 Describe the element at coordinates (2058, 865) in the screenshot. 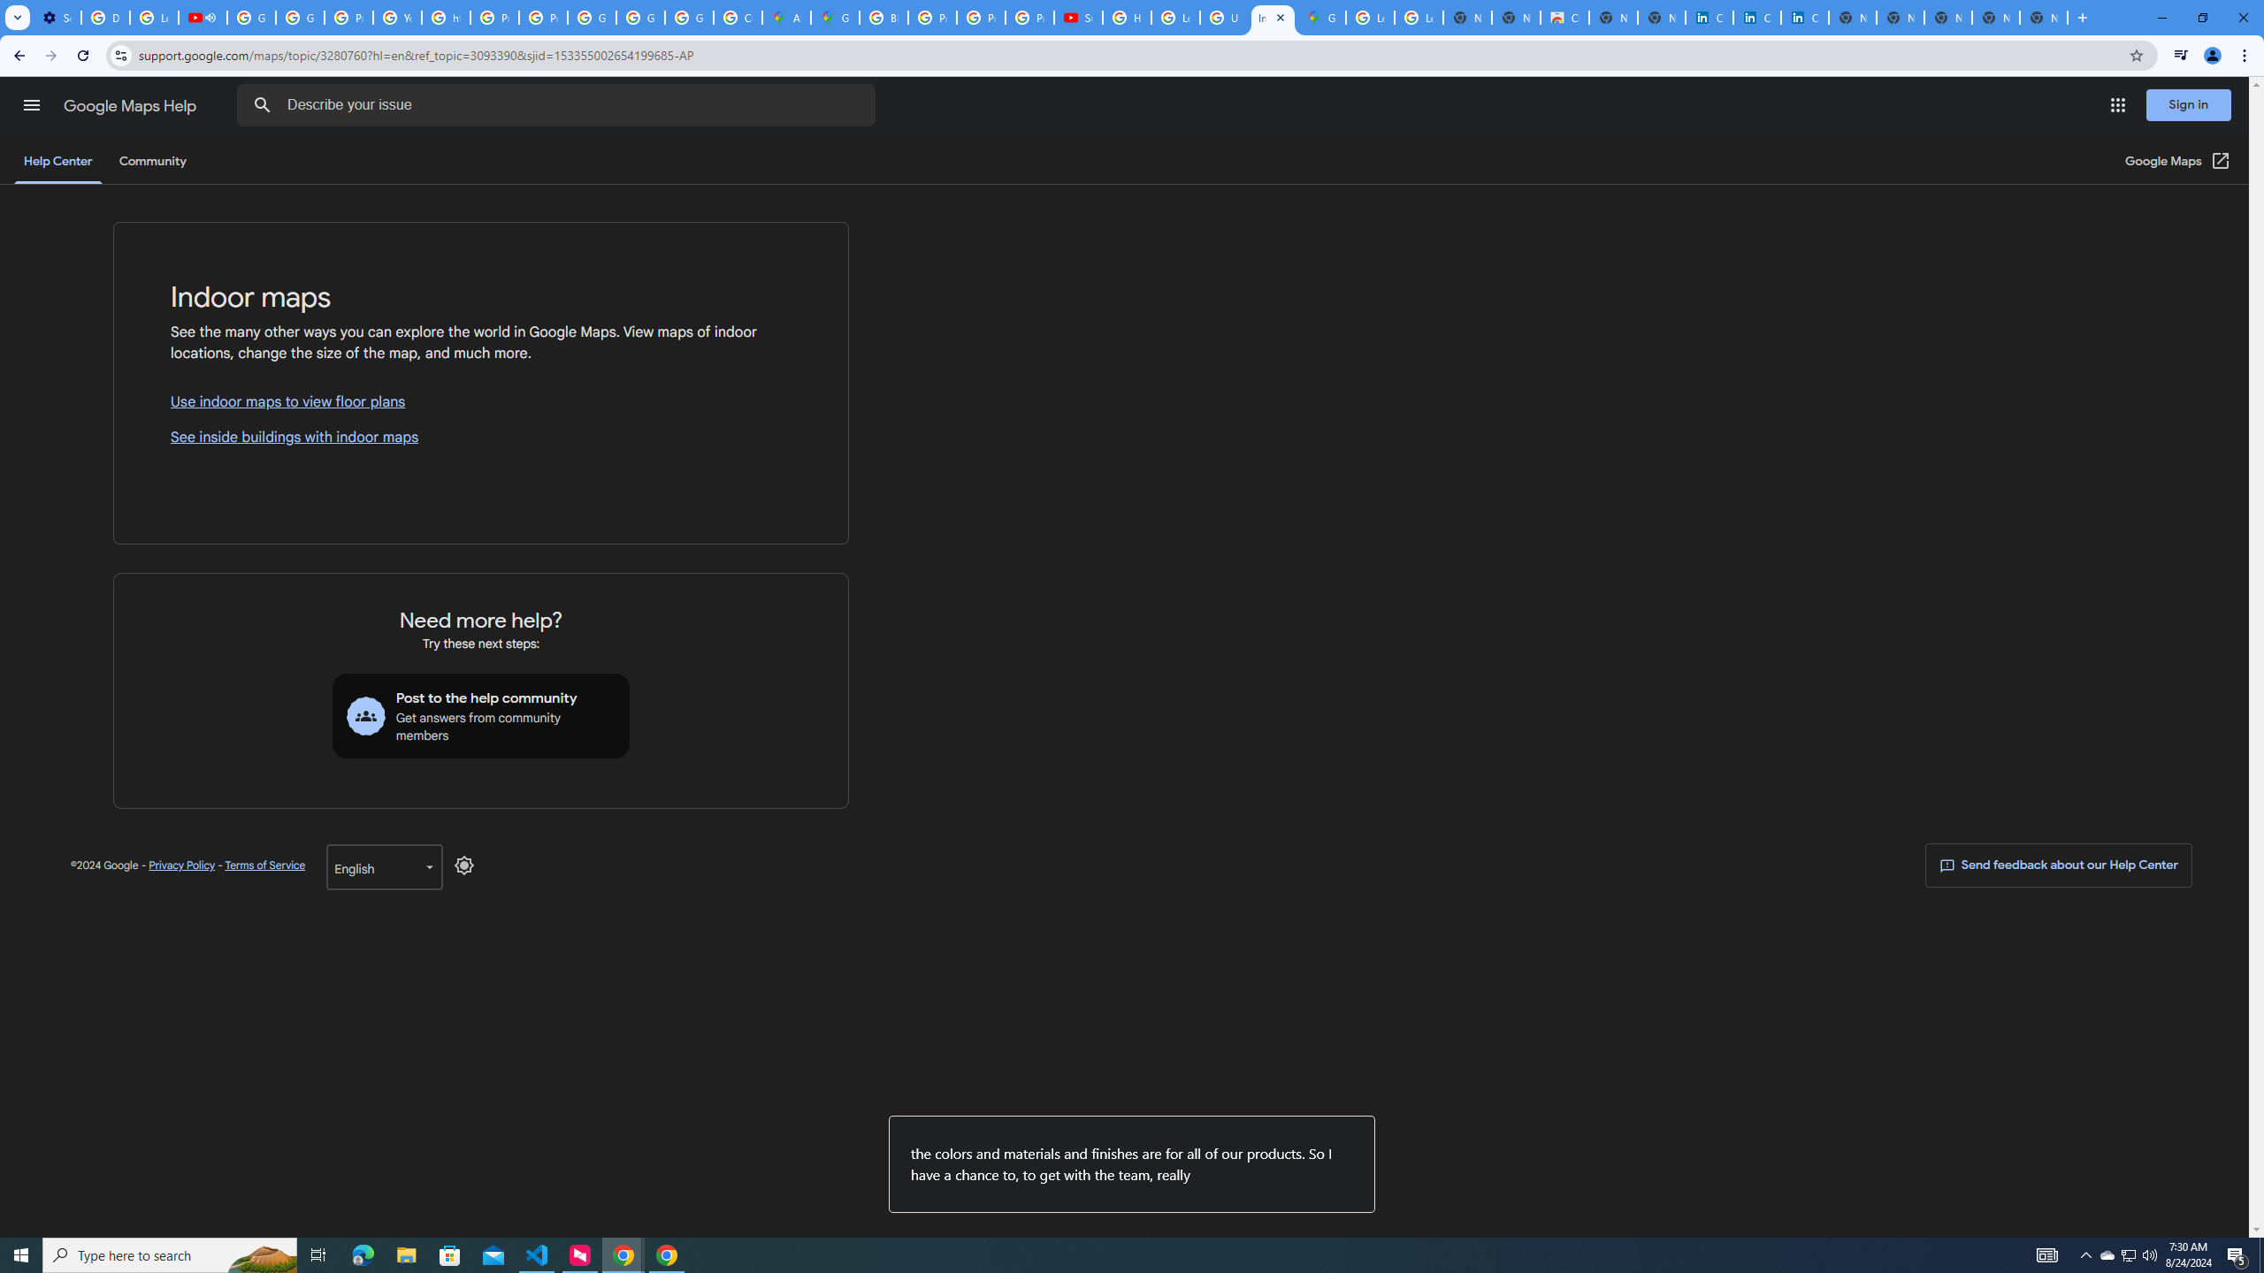

I see ` Send feedback about our Help Center` at that location.